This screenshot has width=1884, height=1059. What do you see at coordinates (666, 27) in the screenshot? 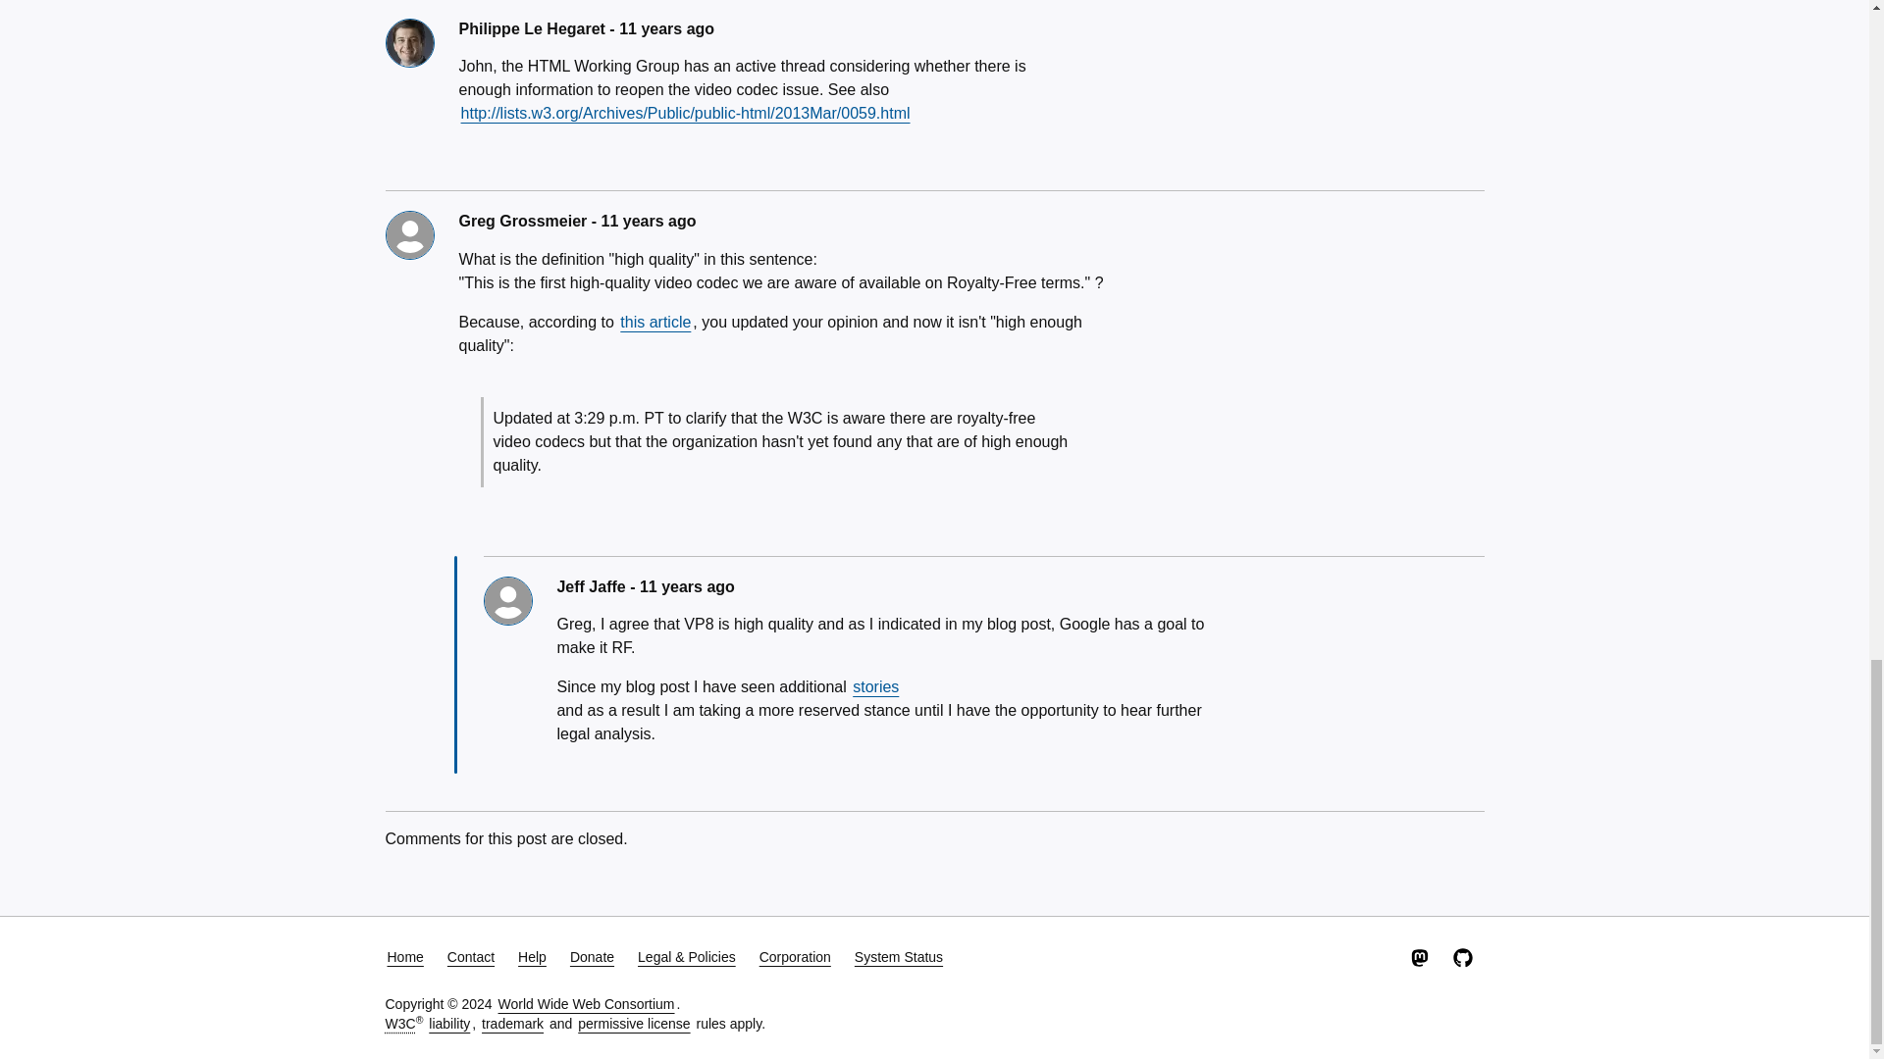
I see `15 March 2013 at 14:44:44 UTC` at bounding box center [666, 27].